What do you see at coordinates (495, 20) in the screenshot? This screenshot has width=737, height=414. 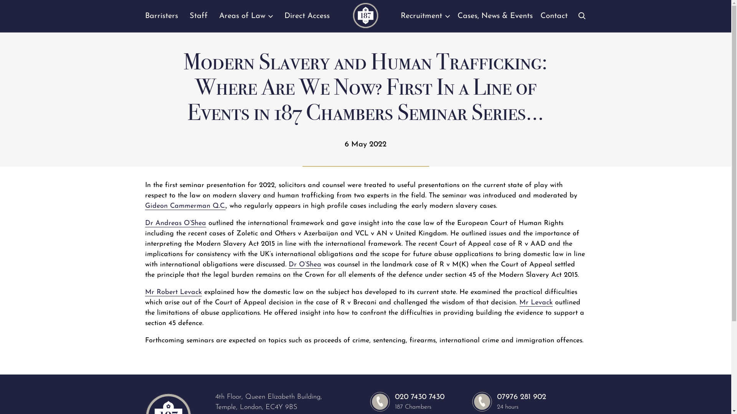 I see `Cases, News & Events` at bounding box center [495, 20].